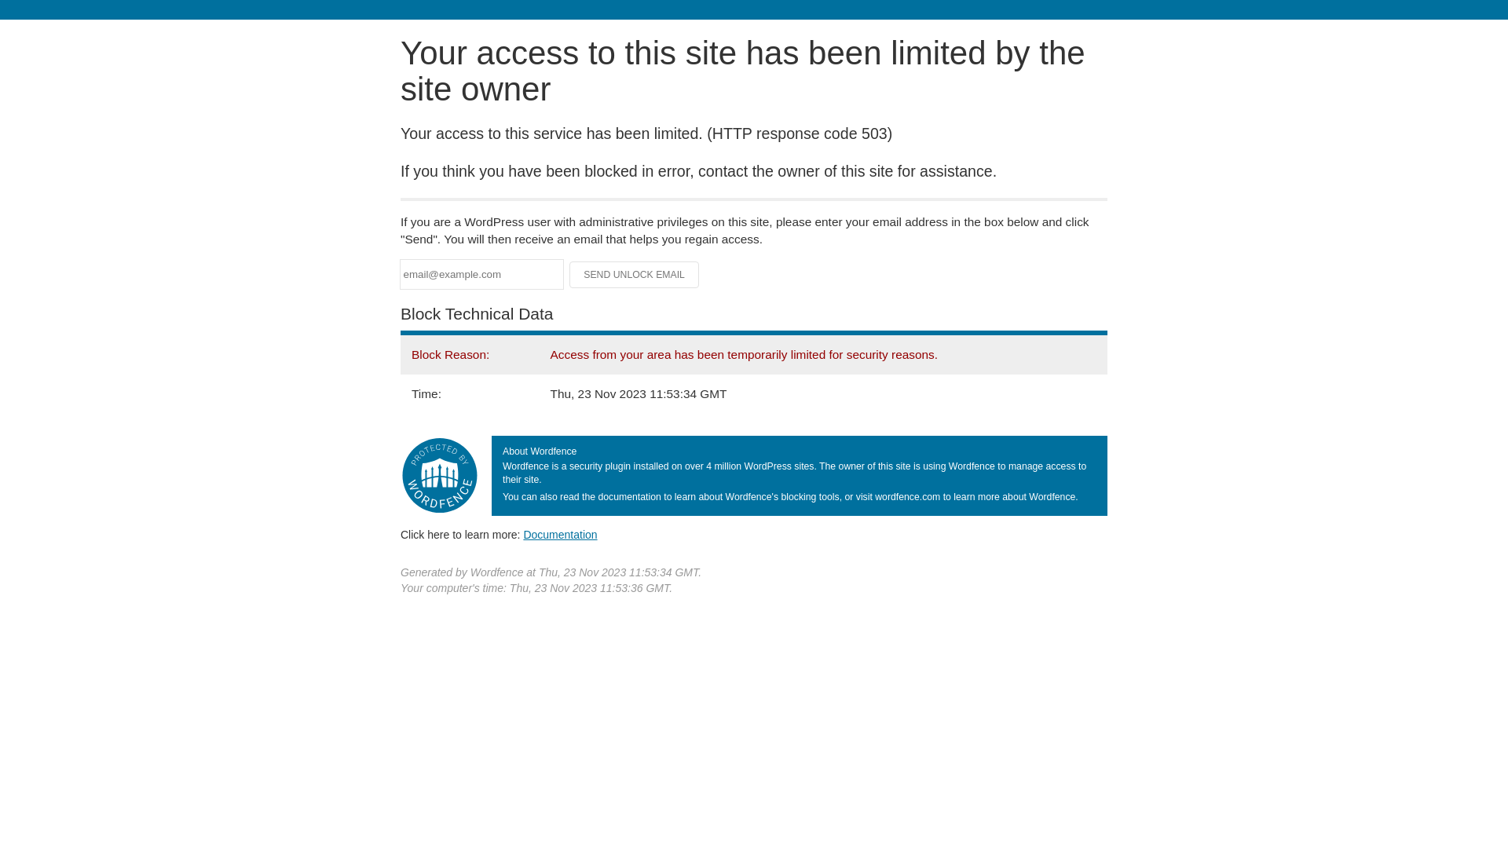 The image size is (1508, 848). I want to click on Send Unlock Email, so click(635, 275).